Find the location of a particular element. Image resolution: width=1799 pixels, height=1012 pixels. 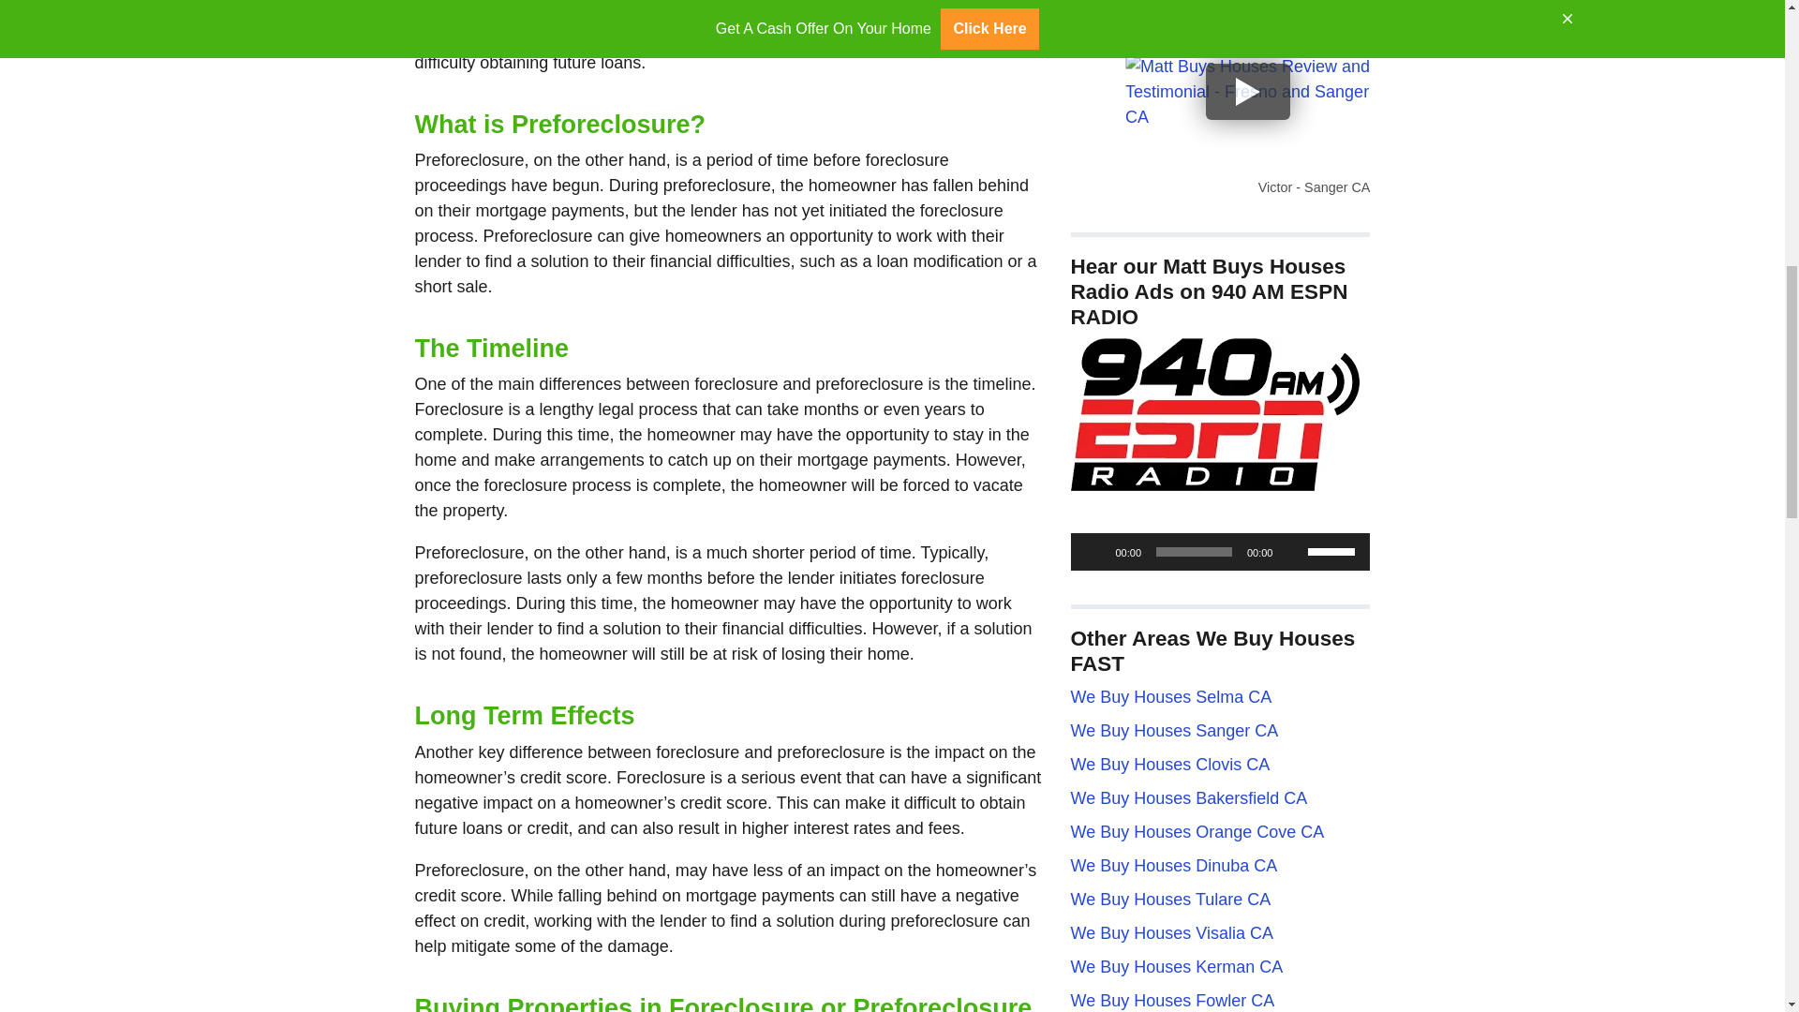

We Buy Houses Tulare CA is located at coordinates (1169, 900).